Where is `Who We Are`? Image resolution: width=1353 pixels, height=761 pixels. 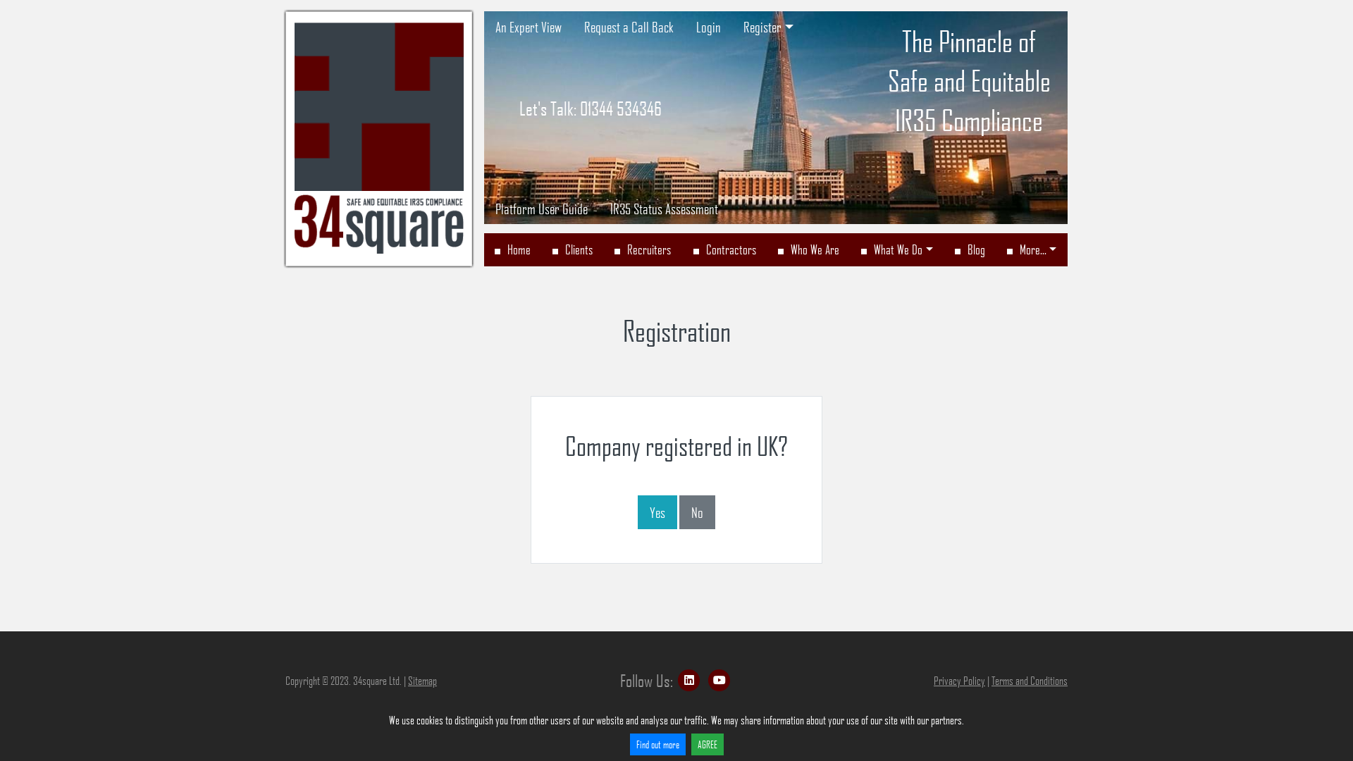
Who We Are is located at coordinates (808, 250).